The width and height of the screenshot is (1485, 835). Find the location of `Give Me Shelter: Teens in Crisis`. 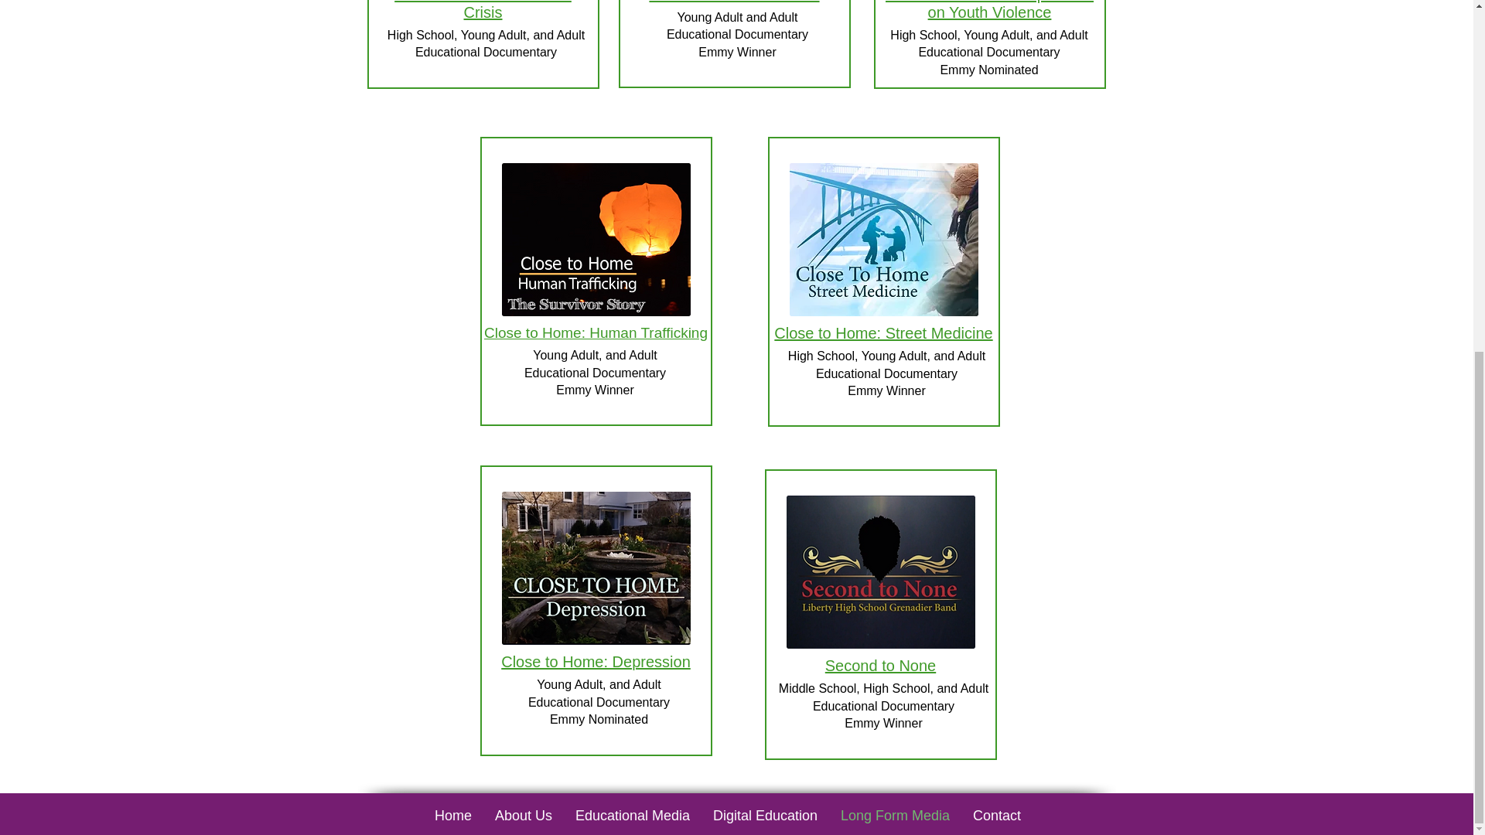

Give Me Shelter: Teens in Crisis is located at coordinates (483, 11).